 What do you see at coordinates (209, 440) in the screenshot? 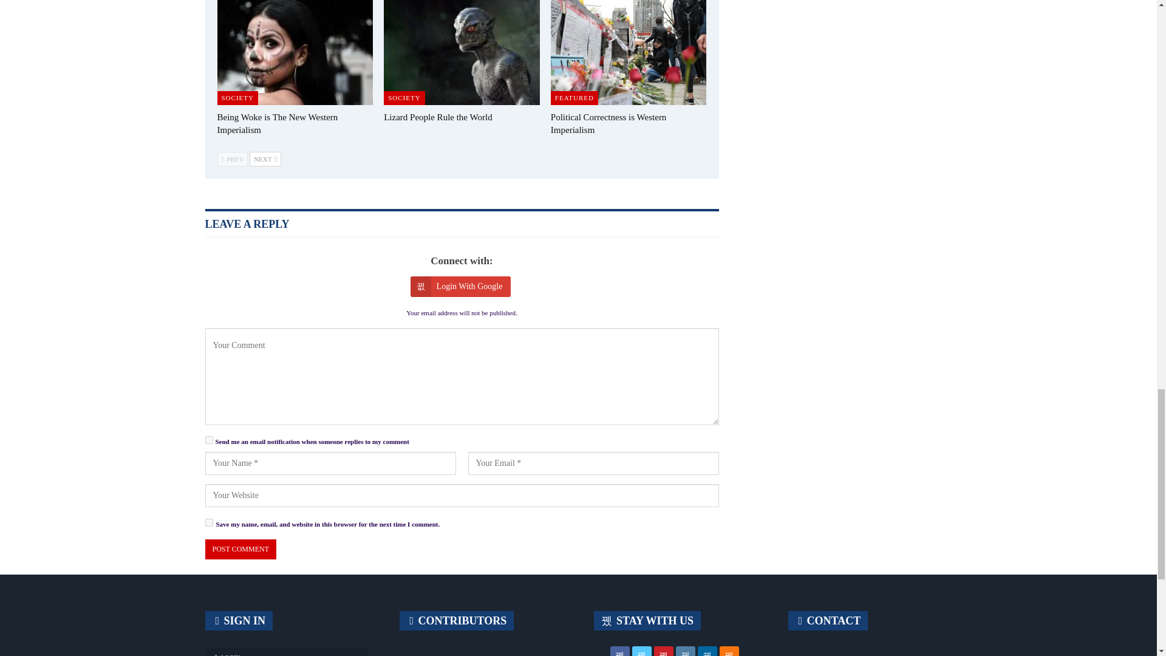
I see `1` at bounding box center [209, 440].